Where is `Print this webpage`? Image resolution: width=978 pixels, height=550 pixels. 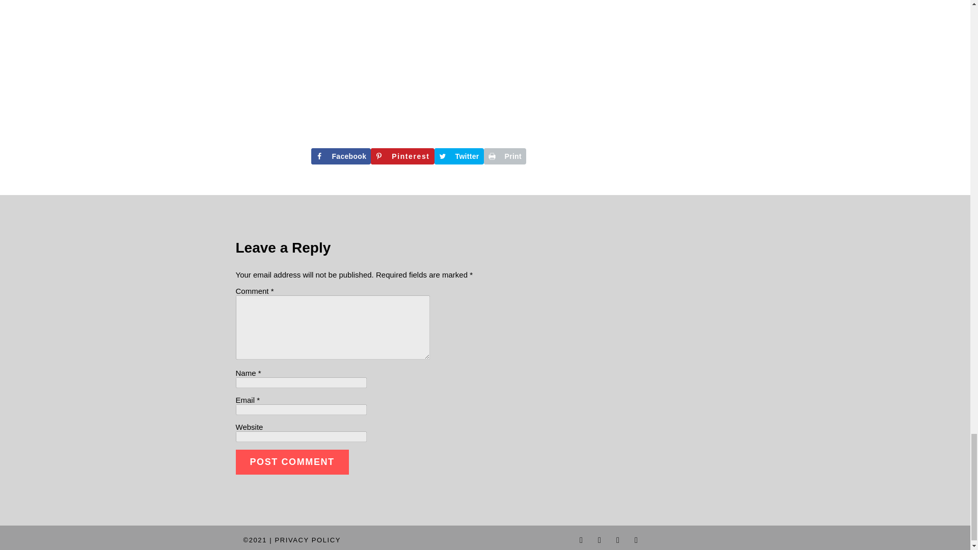 Print this webpage is located at coordinates (505, 156).